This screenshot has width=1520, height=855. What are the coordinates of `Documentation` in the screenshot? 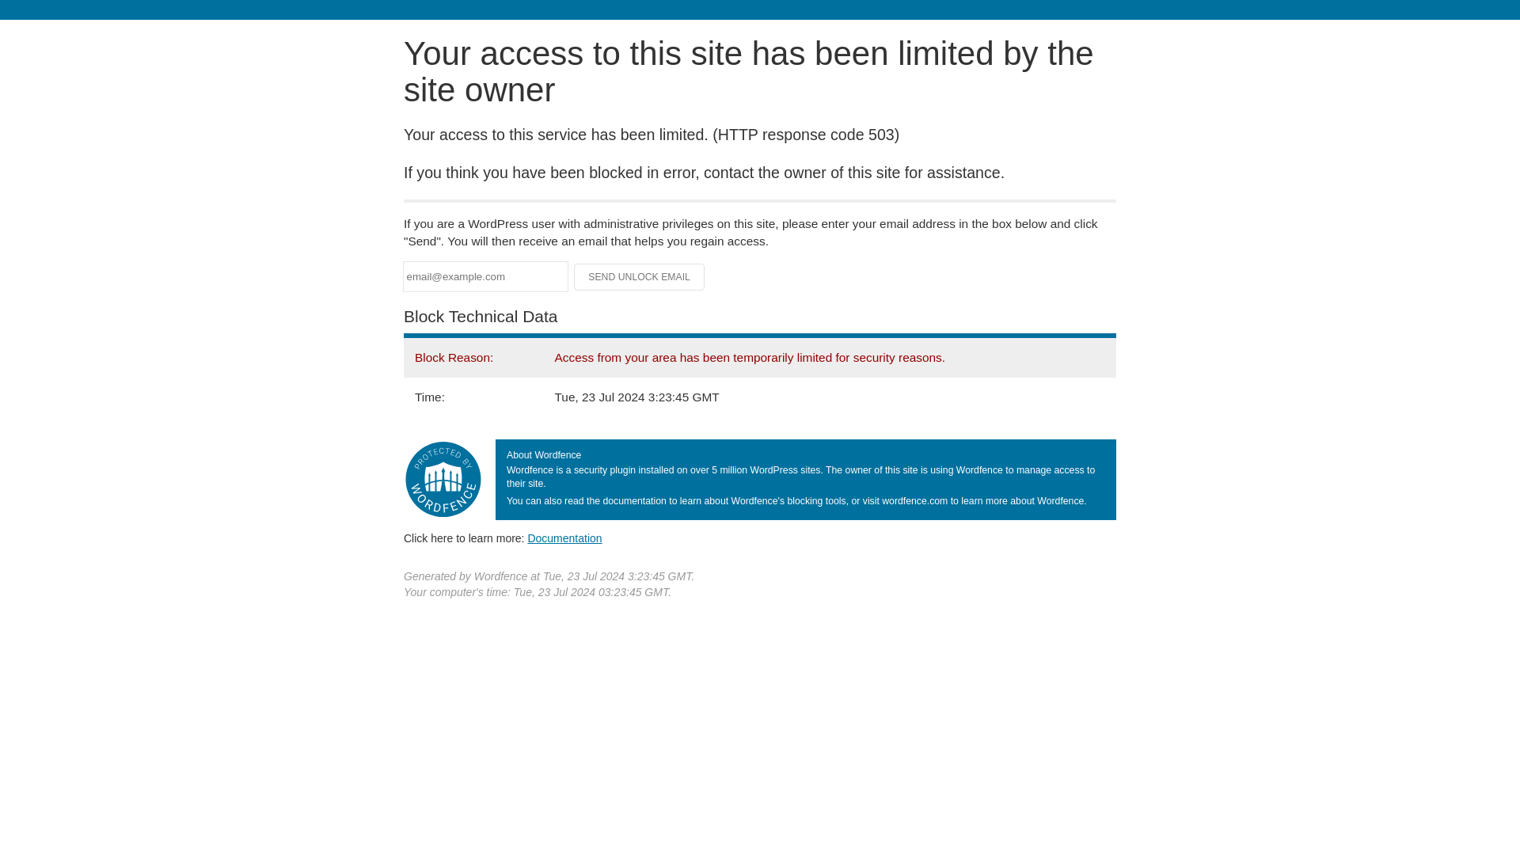 It's located at (564, 538).